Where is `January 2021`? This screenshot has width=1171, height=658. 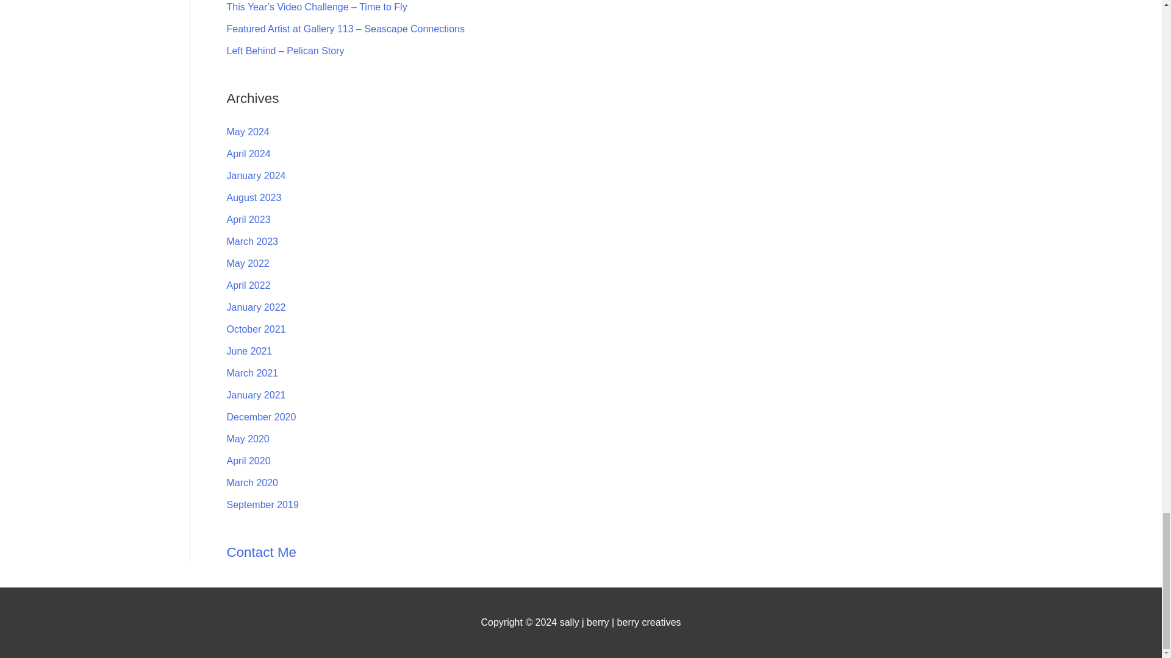
January 2021 is located at coordinates (256, 395).